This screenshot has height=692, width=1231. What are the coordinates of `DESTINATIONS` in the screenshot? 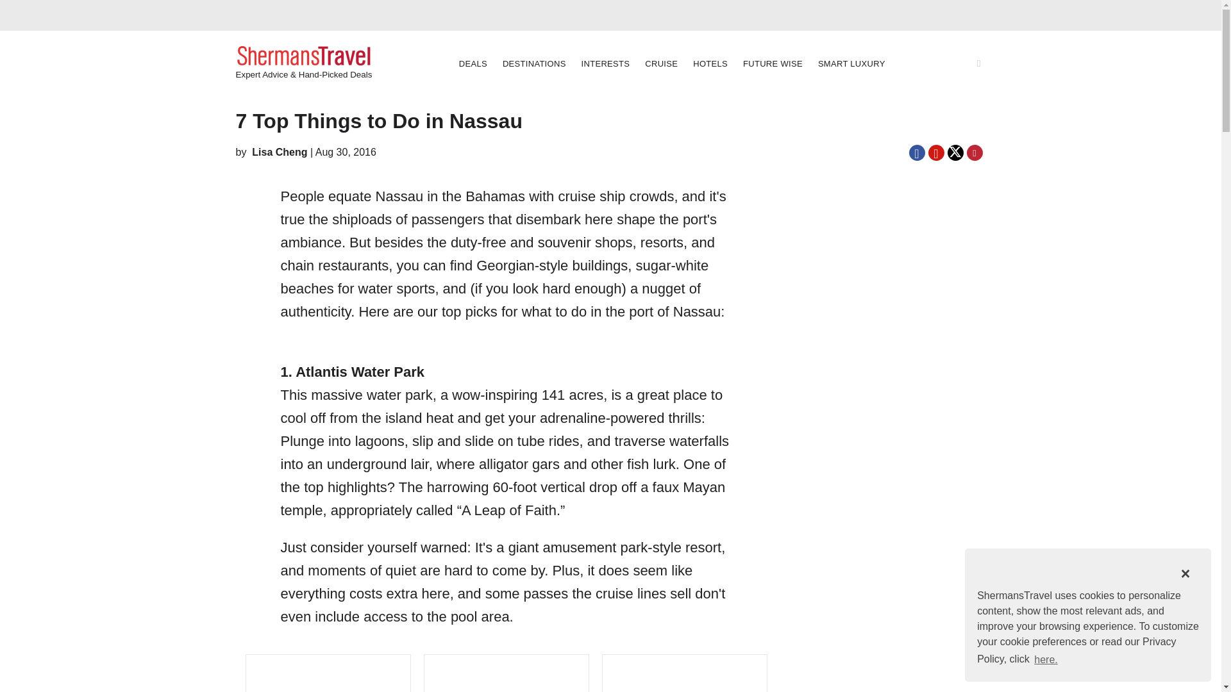 It's located at (533, 64).